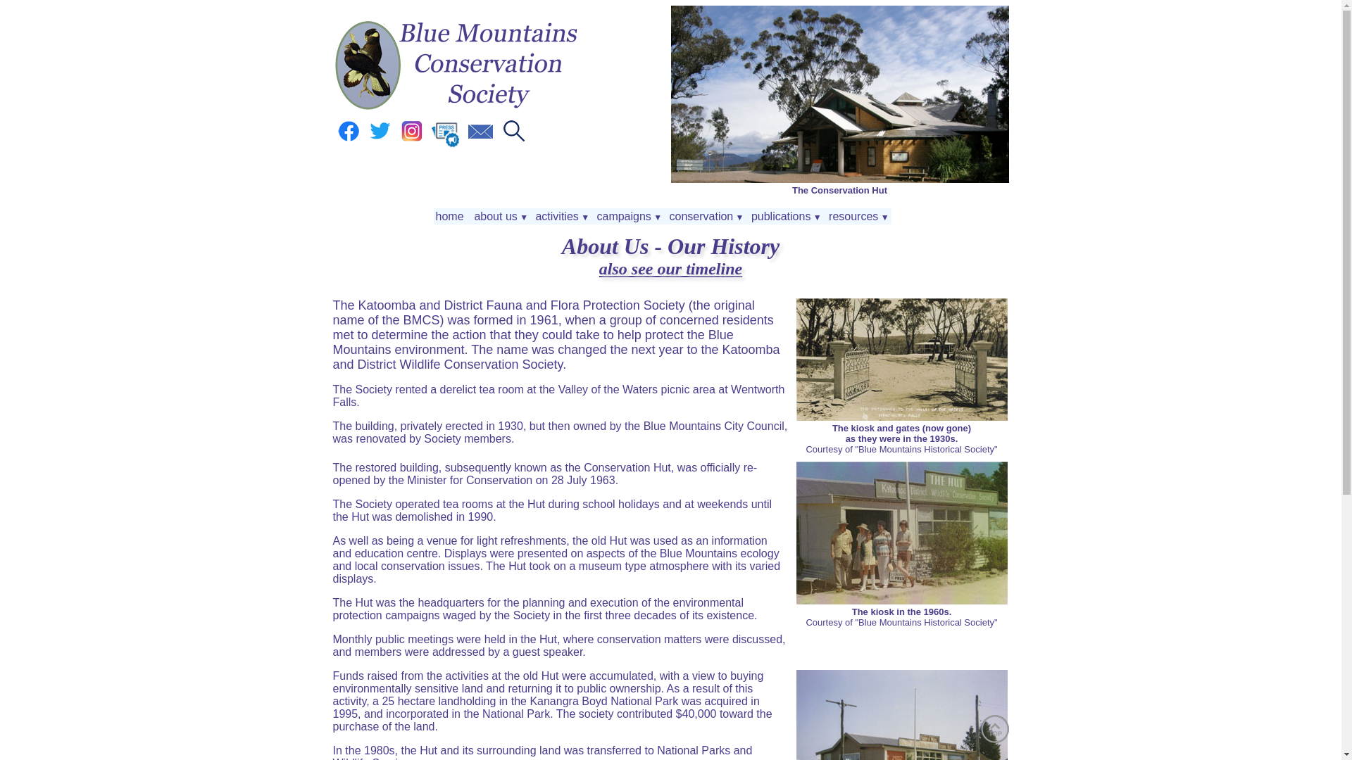 The image size is (1352, 760). Describe the element at coordinates (412, 138) in the screenshot. I see `Instagram` at that location.